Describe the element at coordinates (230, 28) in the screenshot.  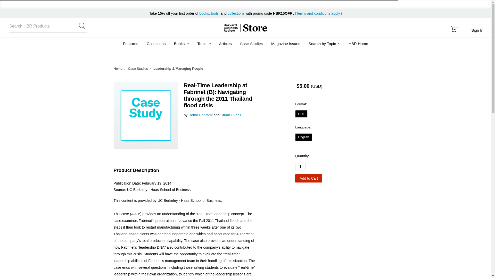
I see `HBR.ORG - Prod` at that location.